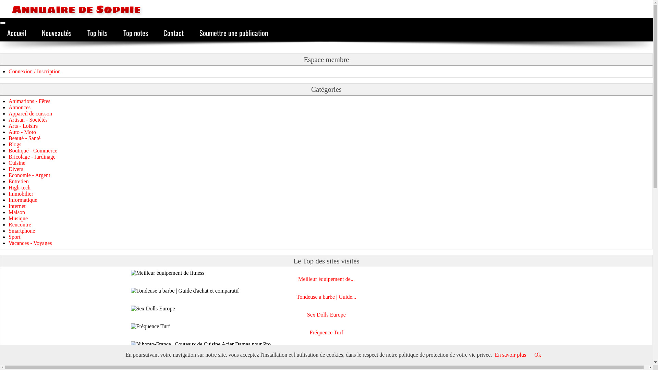  I want to click on Divers, so click(16, 169).